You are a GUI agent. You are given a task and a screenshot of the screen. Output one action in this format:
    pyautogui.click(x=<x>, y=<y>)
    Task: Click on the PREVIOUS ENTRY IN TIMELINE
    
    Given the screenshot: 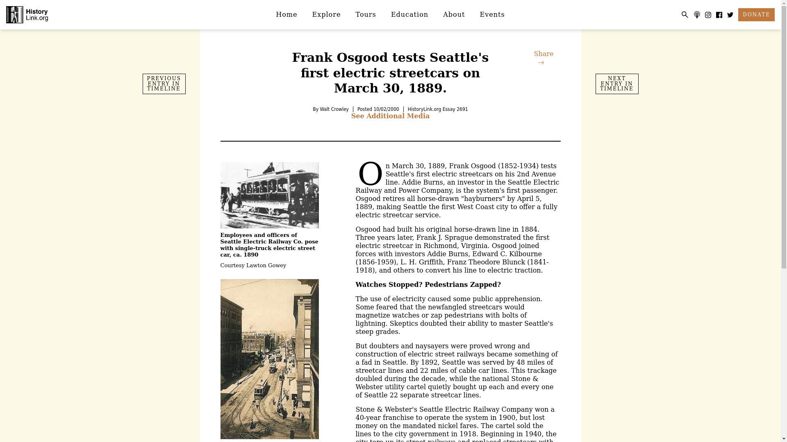 What is the action you would take?
    pyautogui.click(x=164, y=84)
    